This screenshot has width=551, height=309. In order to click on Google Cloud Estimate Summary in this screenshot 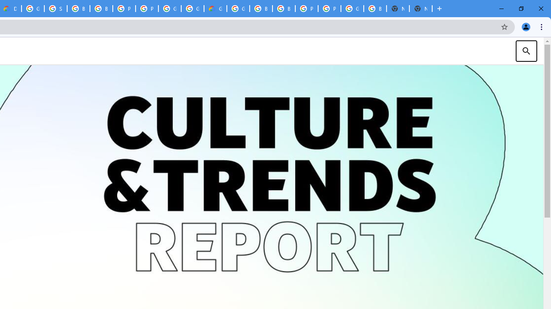, I will do `click(215, 9)`.